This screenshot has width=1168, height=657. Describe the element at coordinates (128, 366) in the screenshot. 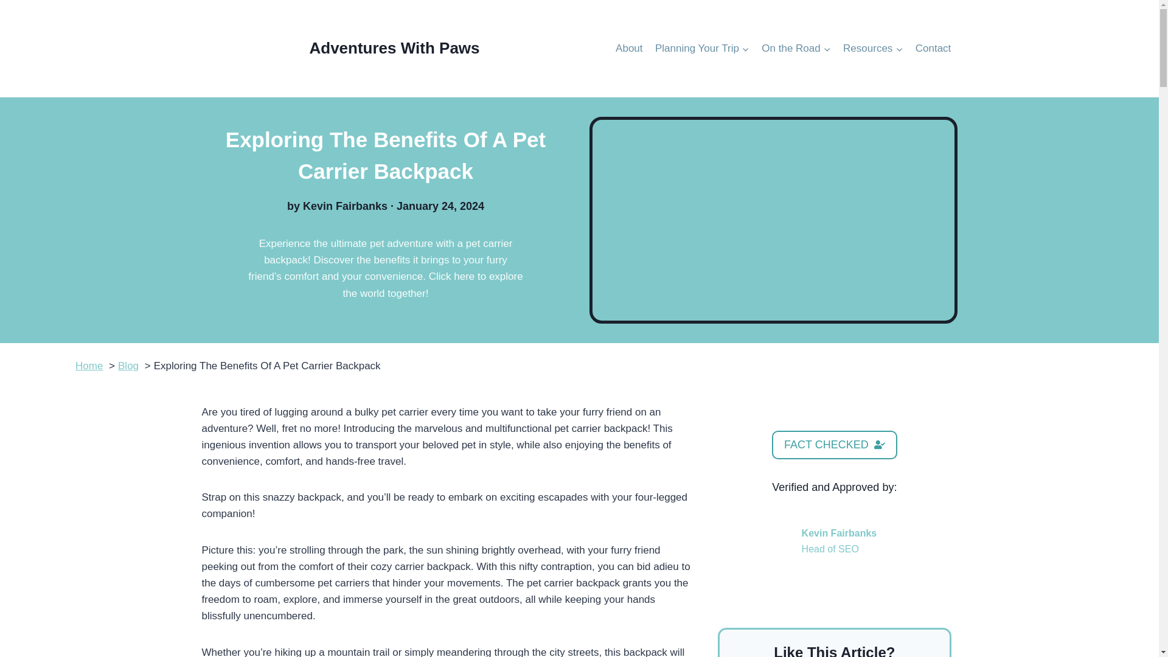

I see `Blog` at that location.